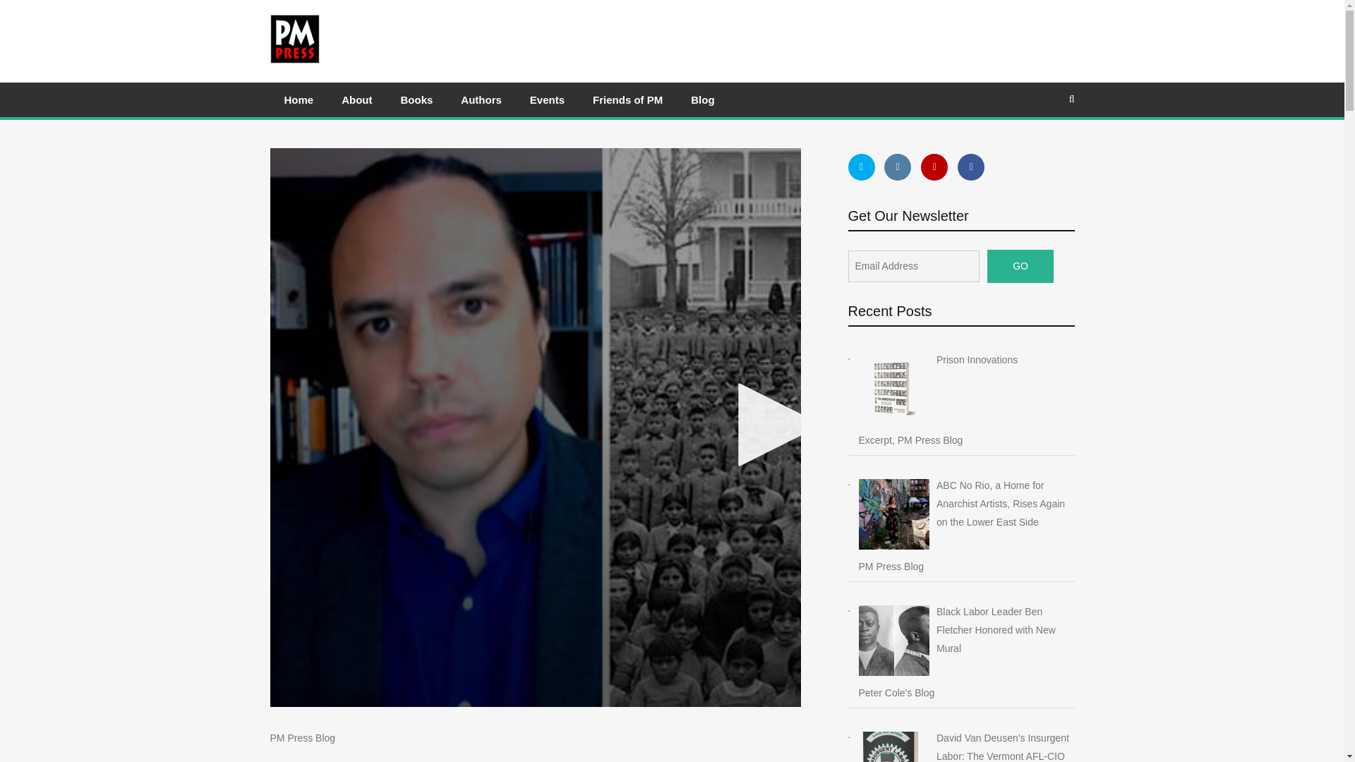 Image resolution: width=1355 pixels, height=762 pixels. What do you see at coordinates (357, 99) in the screenshot?
I see `About` at bounding box center [357, 99].